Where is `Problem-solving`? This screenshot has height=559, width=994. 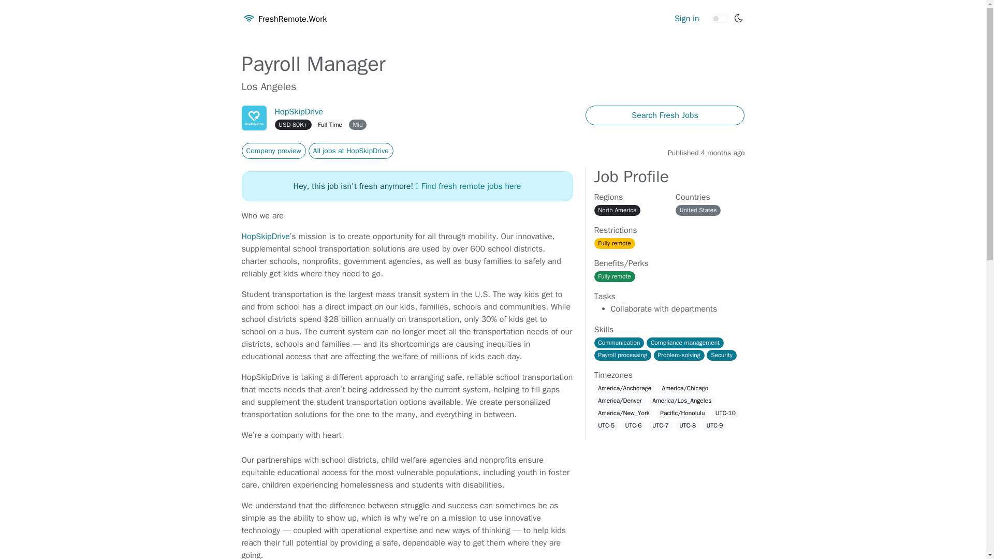 Problem-solving is located at coordinates (679, 355).